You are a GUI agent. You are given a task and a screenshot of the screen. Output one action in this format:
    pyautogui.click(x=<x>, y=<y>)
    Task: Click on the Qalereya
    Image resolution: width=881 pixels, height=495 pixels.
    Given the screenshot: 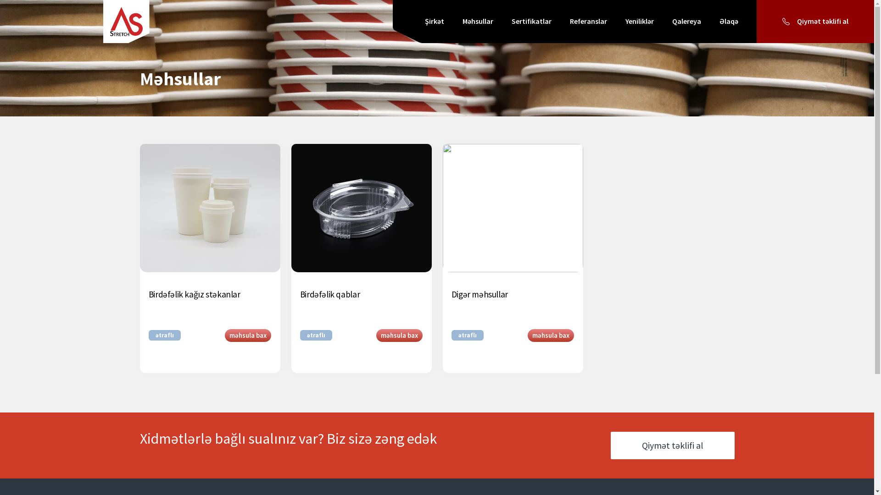 What is the action you would take?
    pyautogui.click(x=686, y=22)
    